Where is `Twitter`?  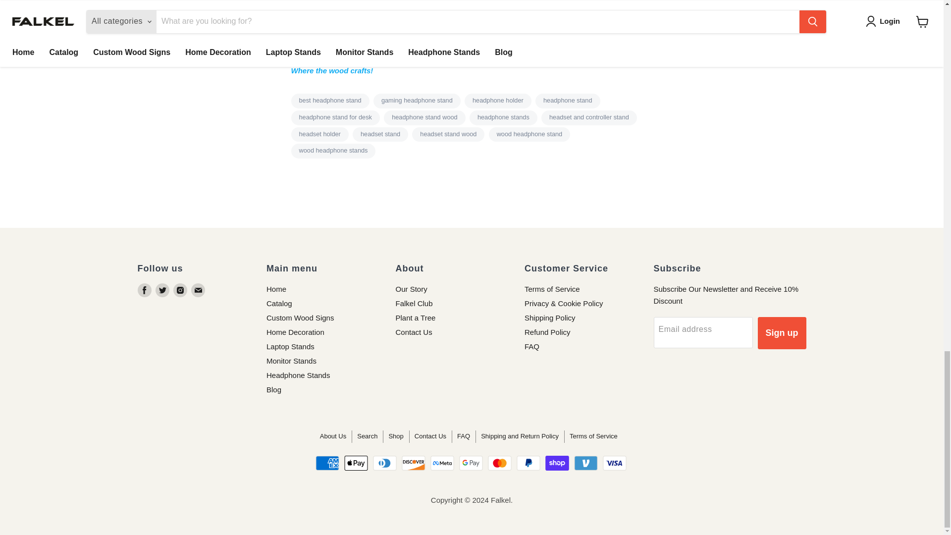
Twitter is located at coordinates (162, 290).